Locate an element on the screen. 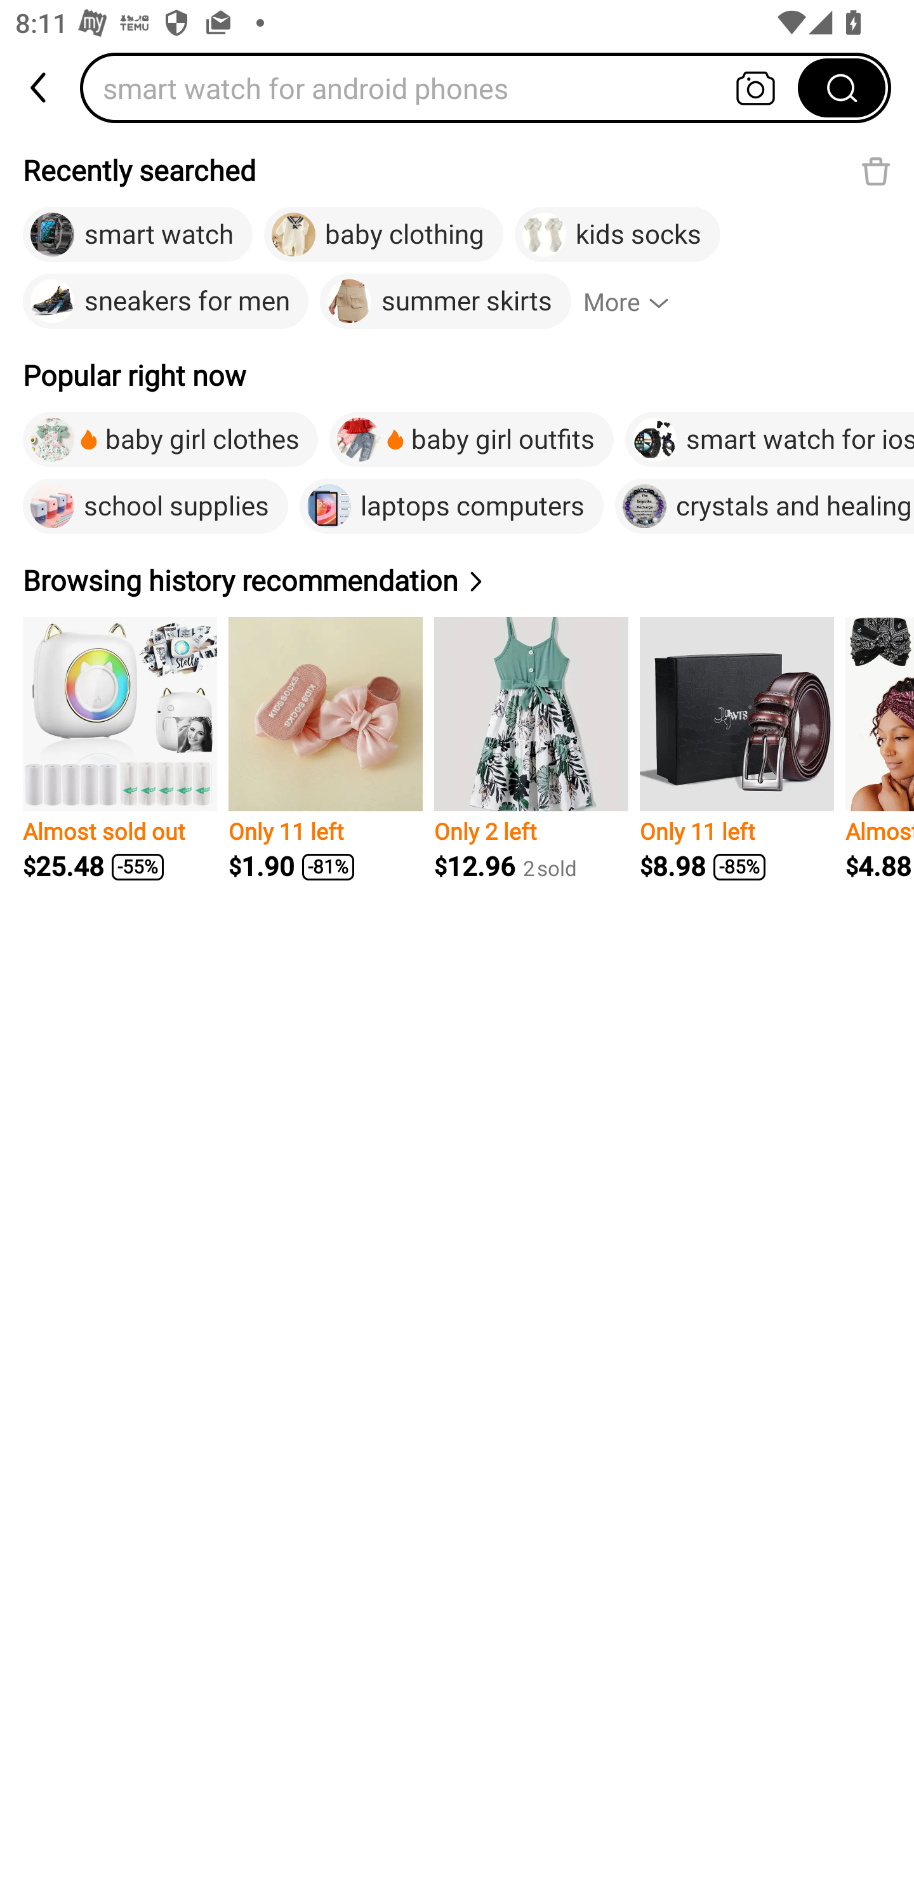 This screenshot has height=1879, width=914. baby girl clothes is located at coordinates (170, 439).